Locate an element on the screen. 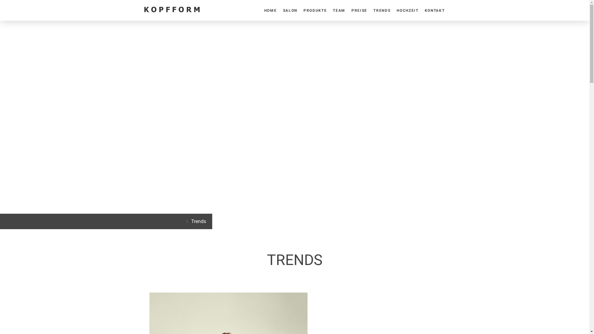 The width and height of the screenshot is (594, 334). TEAM is located at coordinates (339, 10).